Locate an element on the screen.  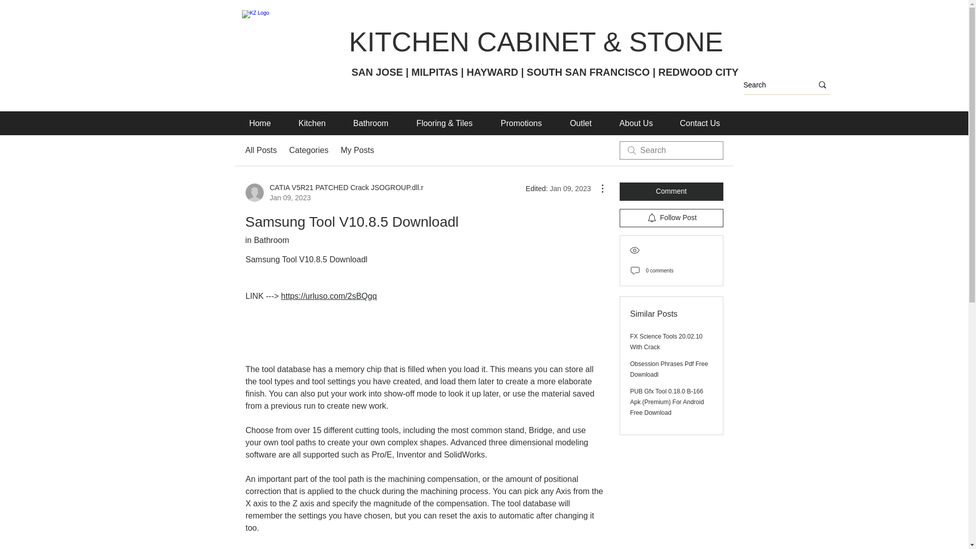
Home is located at coordinates (700, 123).